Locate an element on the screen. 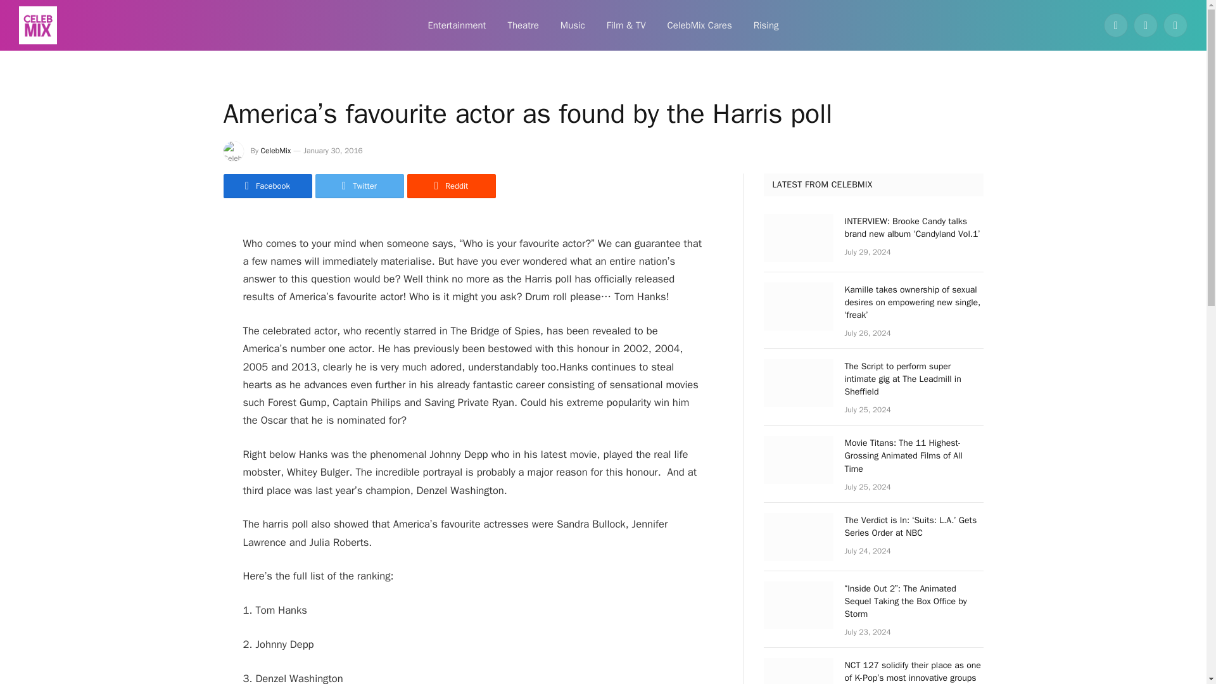 The width and height of the screenshot is (1216, 684). Entertainment is located at coordinates (456, 25).